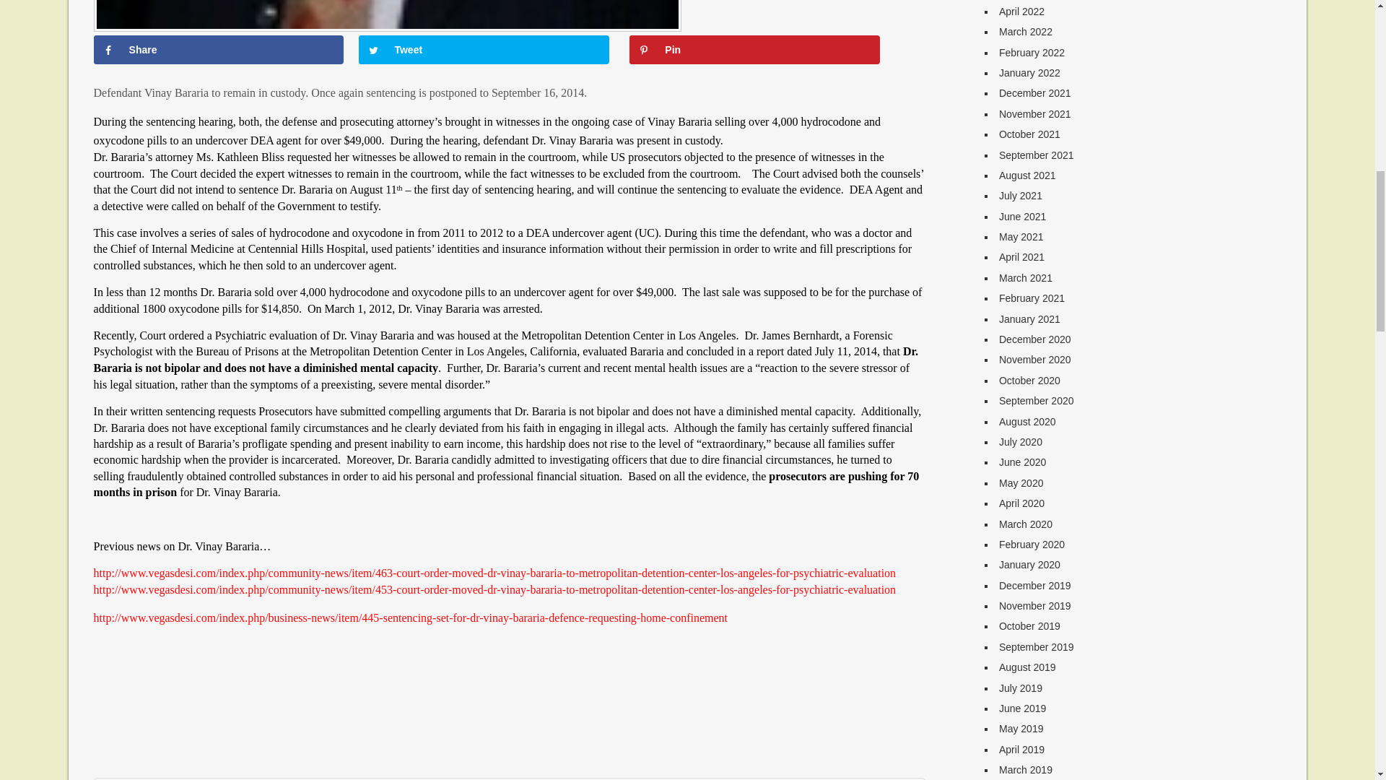  What do you see at coordinates (754, 49) in the screenshot?
I see `Pin` at bounding box center [754, 49].